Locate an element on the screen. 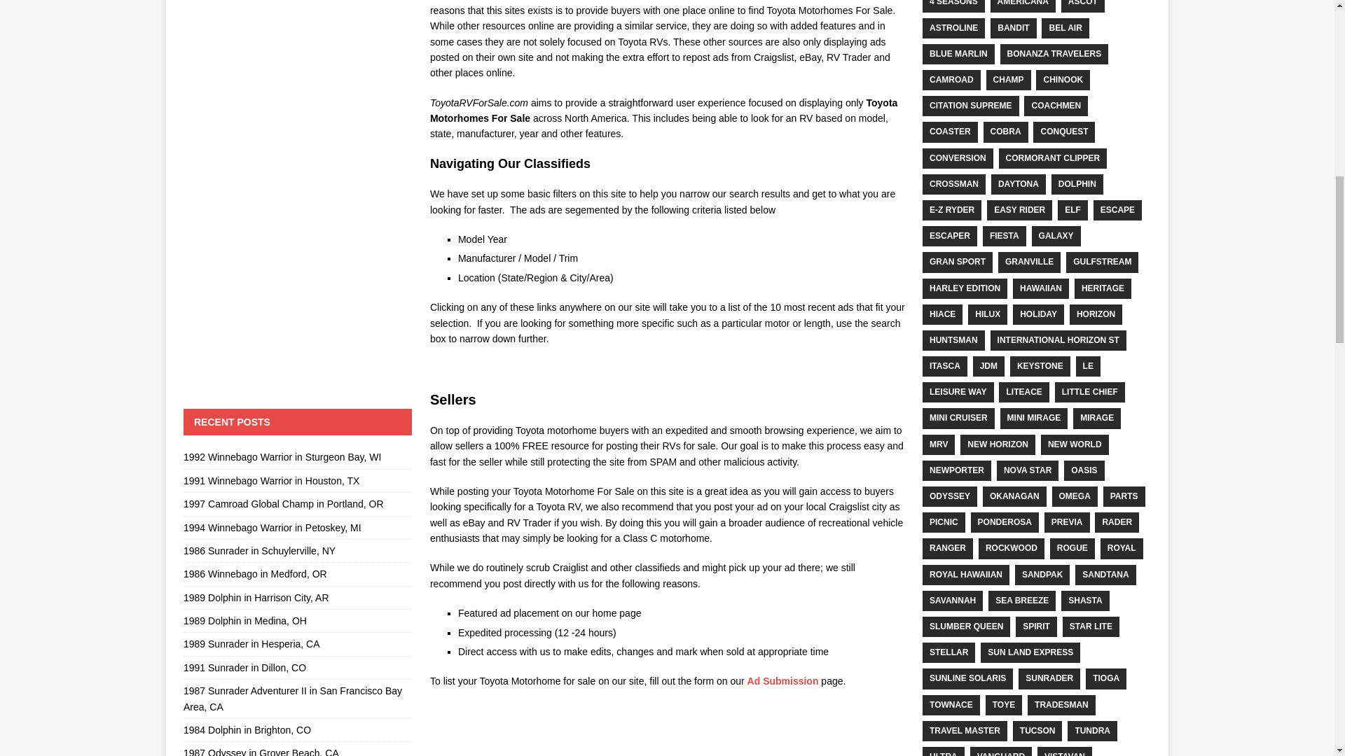  1997 Camroad Global Champ in Portland, OR is located at coordinates (283, 503).